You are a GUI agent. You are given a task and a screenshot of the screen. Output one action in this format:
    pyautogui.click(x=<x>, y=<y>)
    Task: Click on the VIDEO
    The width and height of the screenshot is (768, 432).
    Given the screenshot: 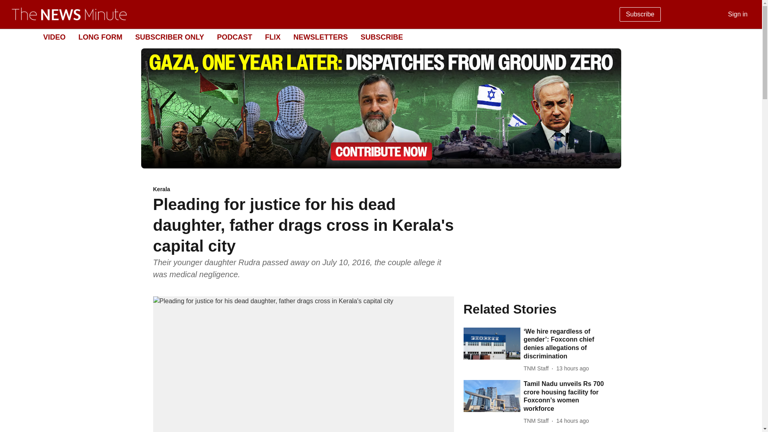 What is the action you would take?
    pyautogui.click(x=54, y=37)
    